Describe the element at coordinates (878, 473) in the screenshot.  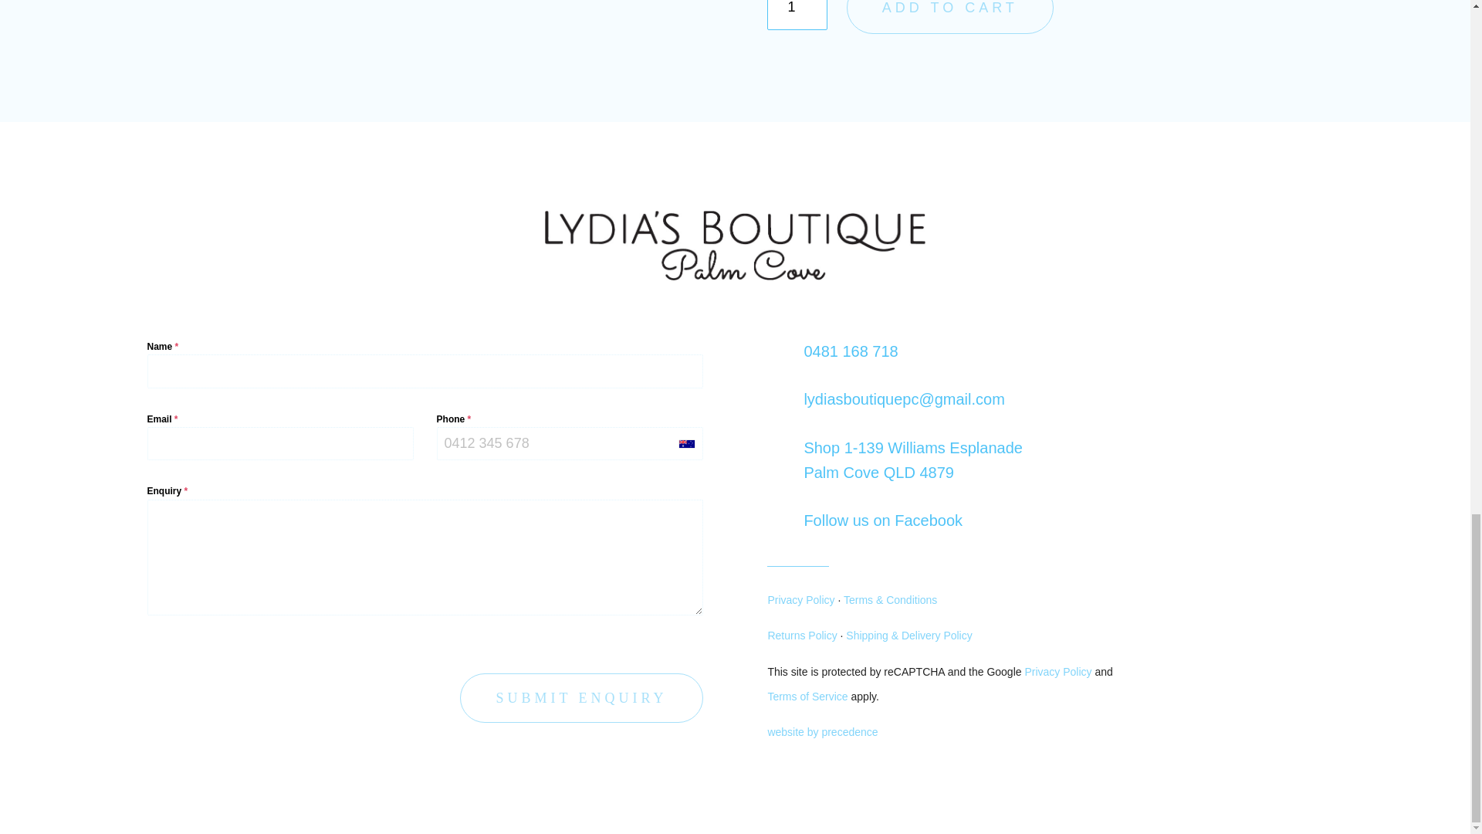
I see `Palm Cove QLD 4879` at that location.